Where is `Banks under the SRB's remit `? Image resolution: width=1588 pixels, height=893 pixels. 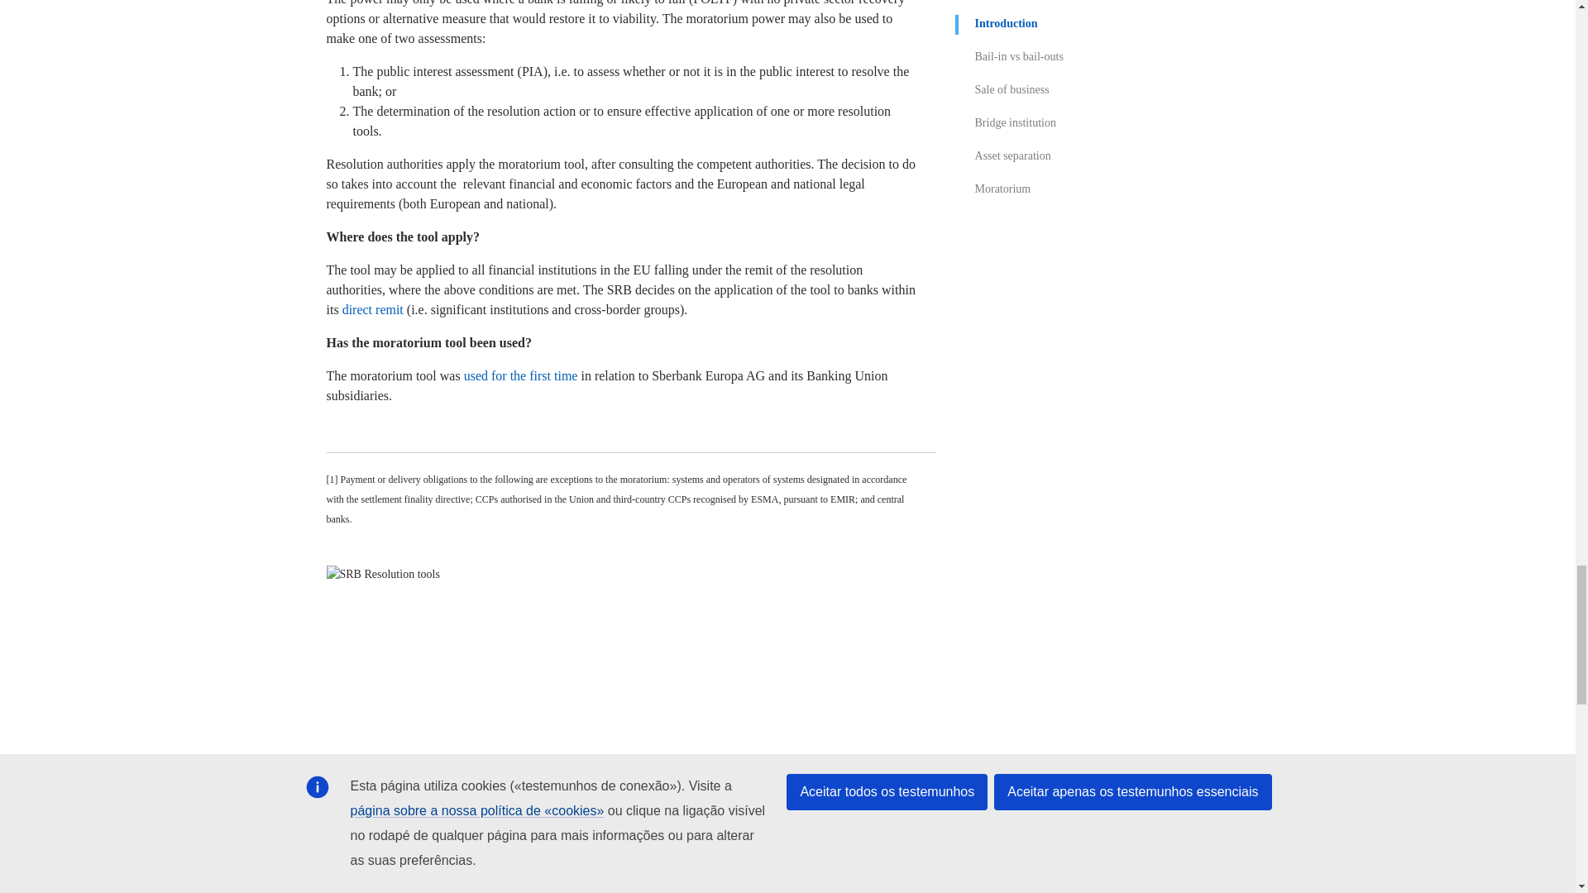 Banks under the SRB's remit  is located at coordinates (372, 309).